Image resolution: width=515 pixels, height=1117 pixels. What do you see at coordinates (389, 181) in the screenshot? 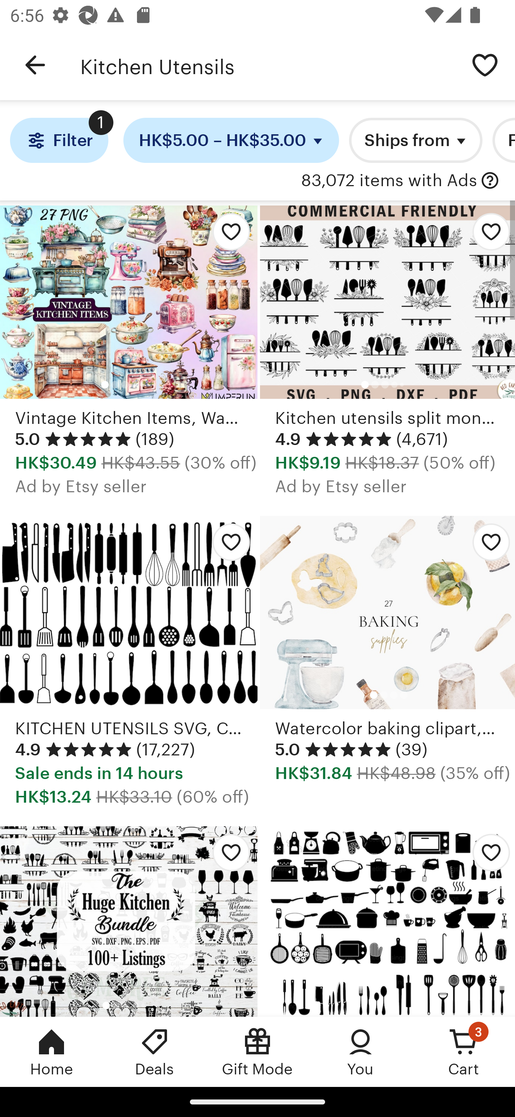
I see `83,072 items with Ads` at bounding box center [389, 181].